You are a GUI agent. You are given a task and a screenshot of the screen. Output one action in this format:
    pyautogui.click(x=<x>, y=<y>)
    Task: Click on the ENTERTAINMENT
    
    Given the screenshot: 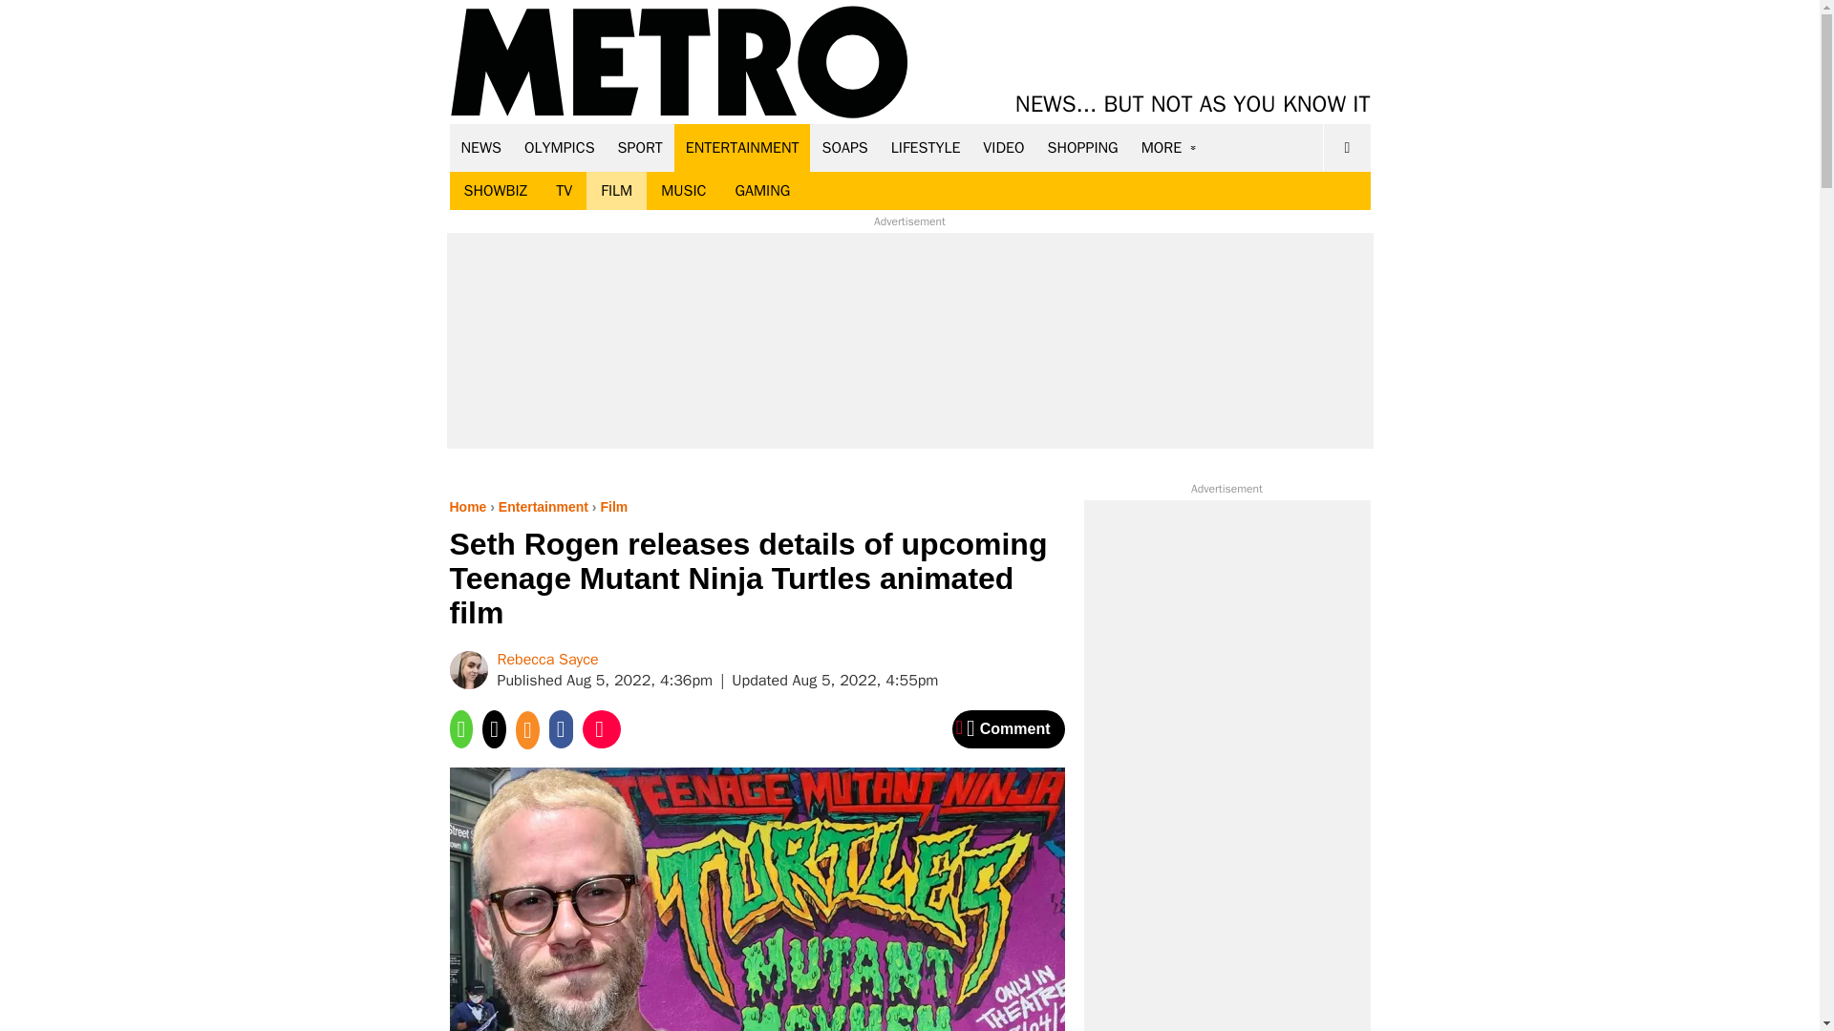 What is the action you would take?
    pyautogui.click(x=742, y=147)
    